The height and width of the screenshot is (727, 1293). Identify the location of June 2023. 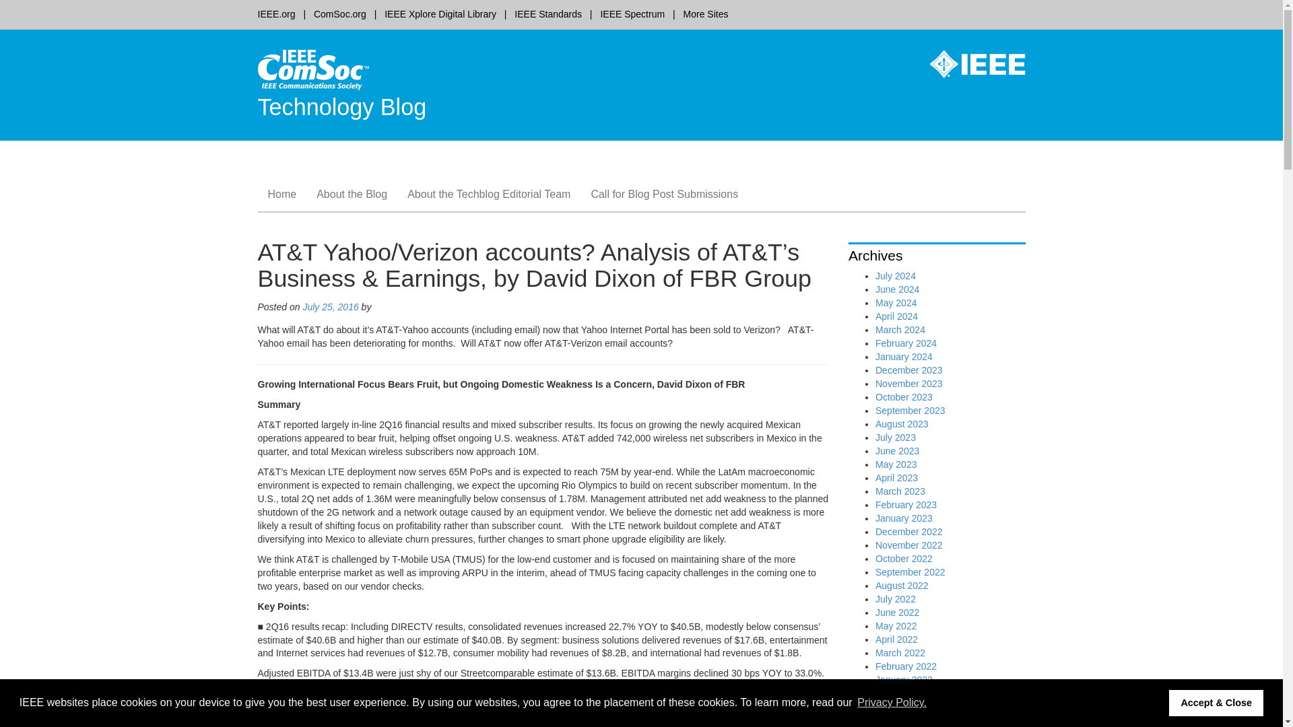
(897, 451).